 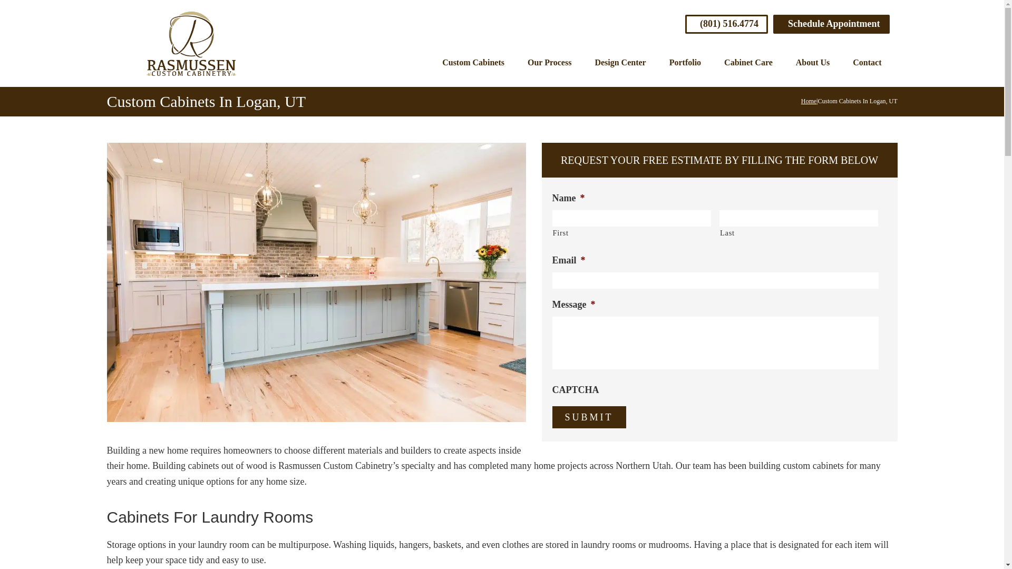 What do you see at coordinates (620, 63) in the screenshot?
I see `Design Center` at bounding box center [620, 63].